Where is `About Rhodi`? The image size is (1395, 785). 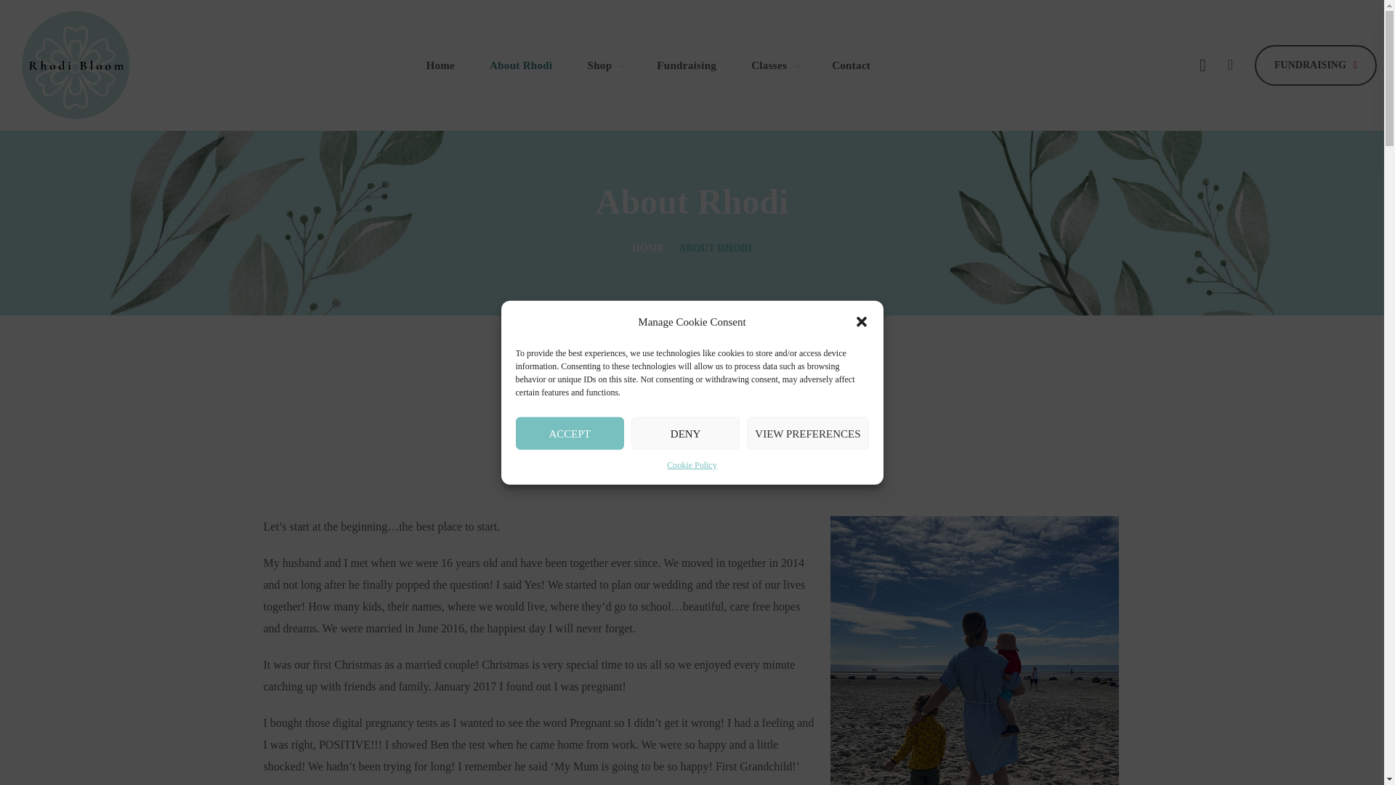
About Rhodi is located at coordinates (520, 65).